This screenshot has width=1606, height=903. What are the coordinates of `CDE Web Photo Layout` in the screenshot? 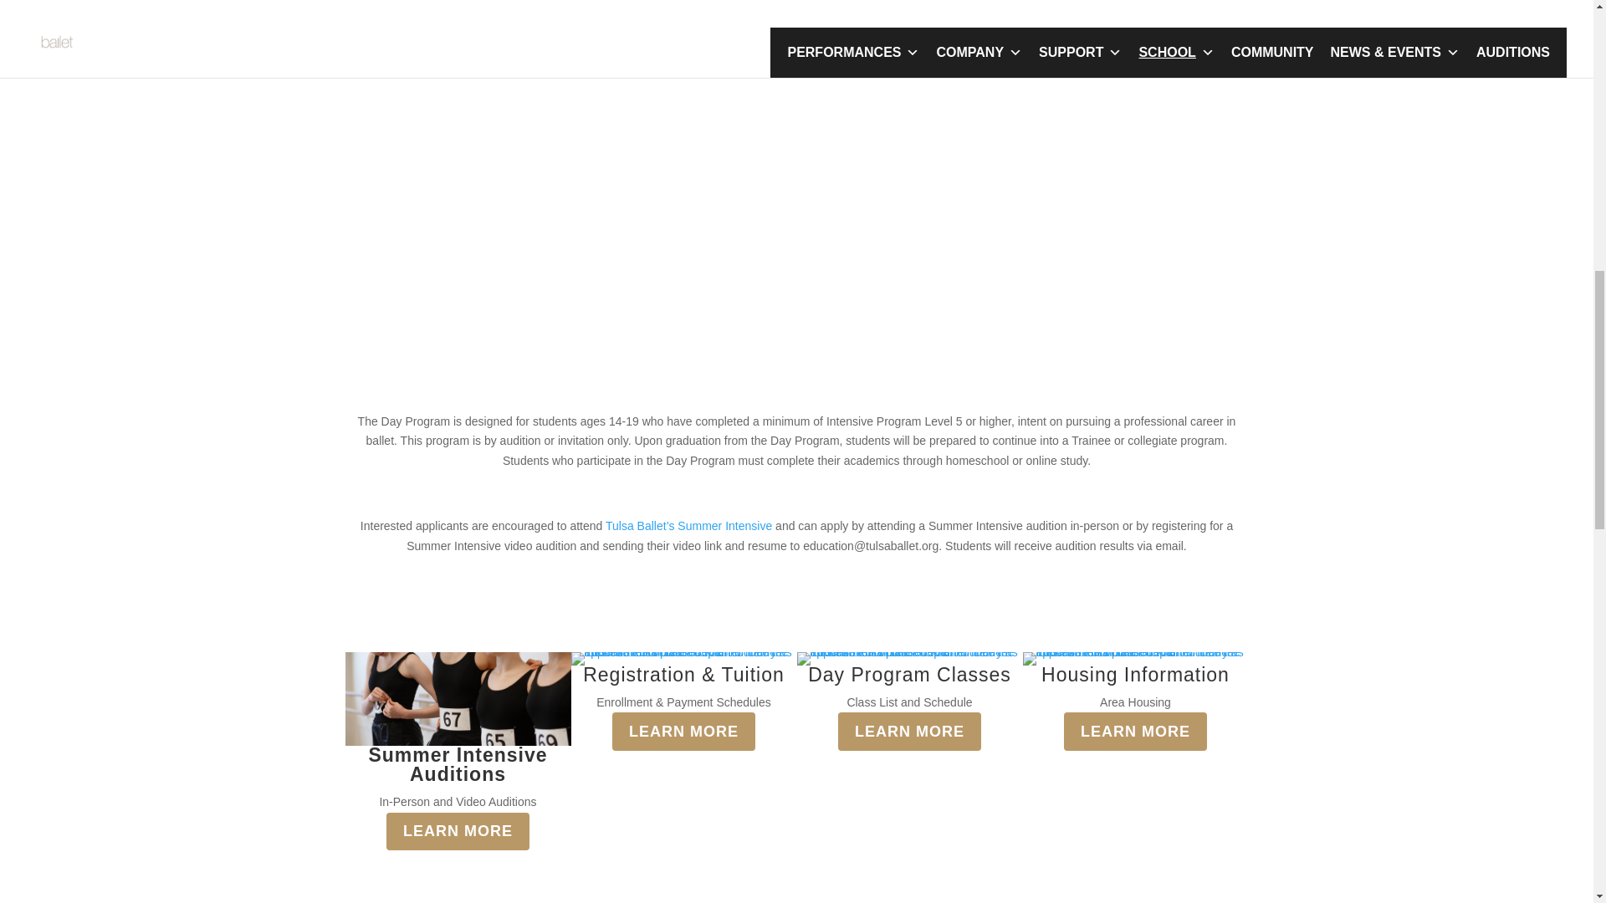 It's located at (908, 658).